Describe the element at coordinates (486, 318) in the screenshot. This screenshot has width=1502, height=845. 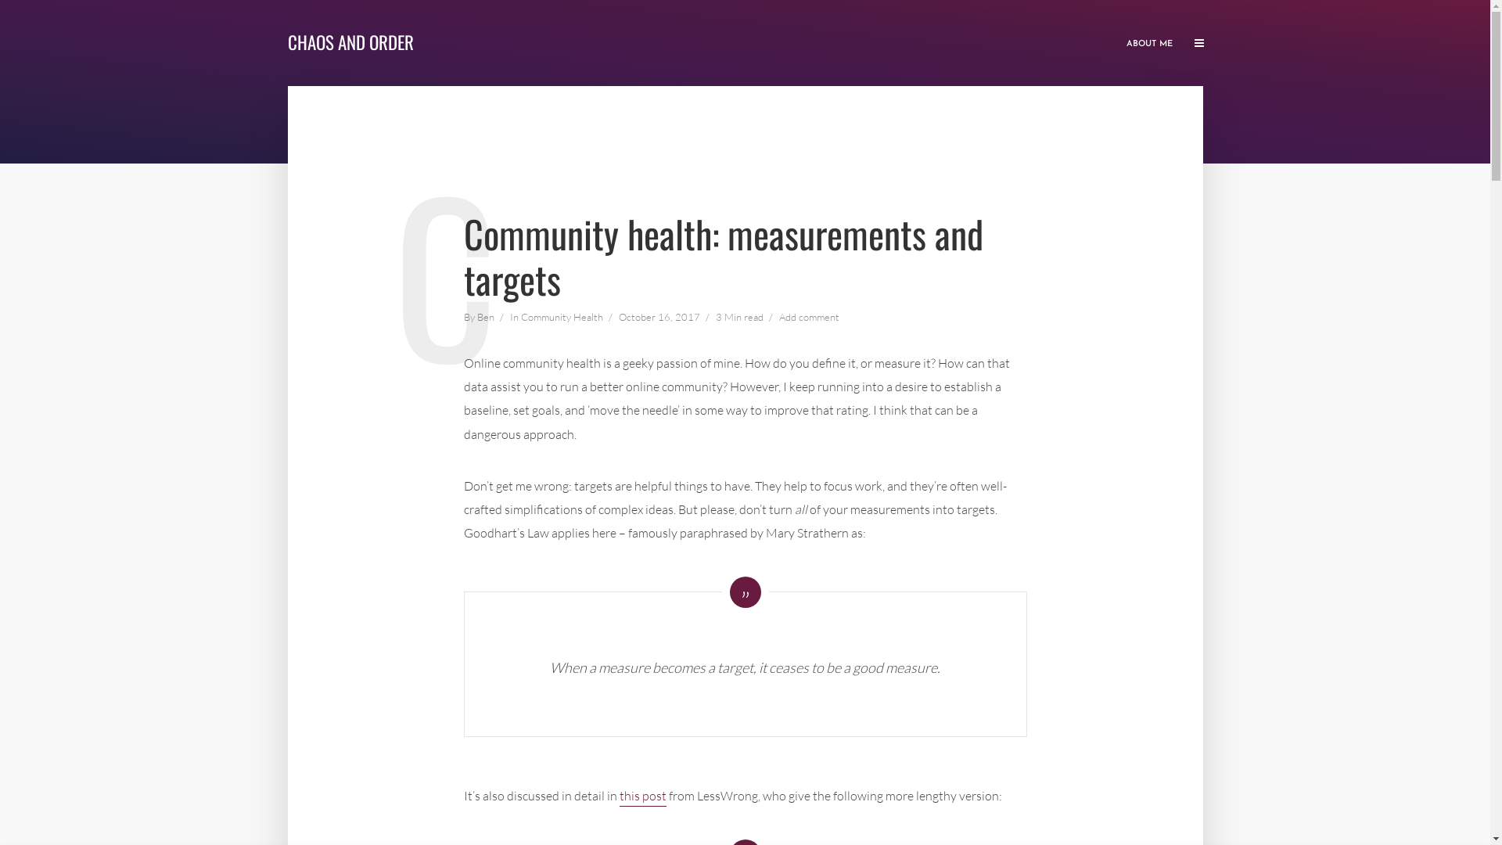
I see `Ben` at that location.